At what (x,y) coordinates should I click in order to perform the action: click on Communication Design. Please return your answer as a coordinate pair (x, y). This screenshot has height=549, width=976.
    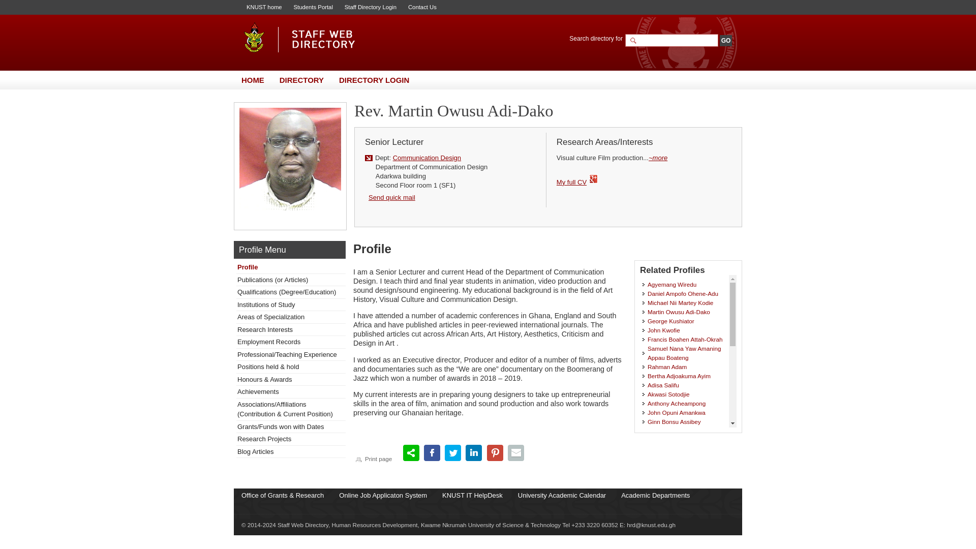
    Looking at the image, I should click on (427, 158).